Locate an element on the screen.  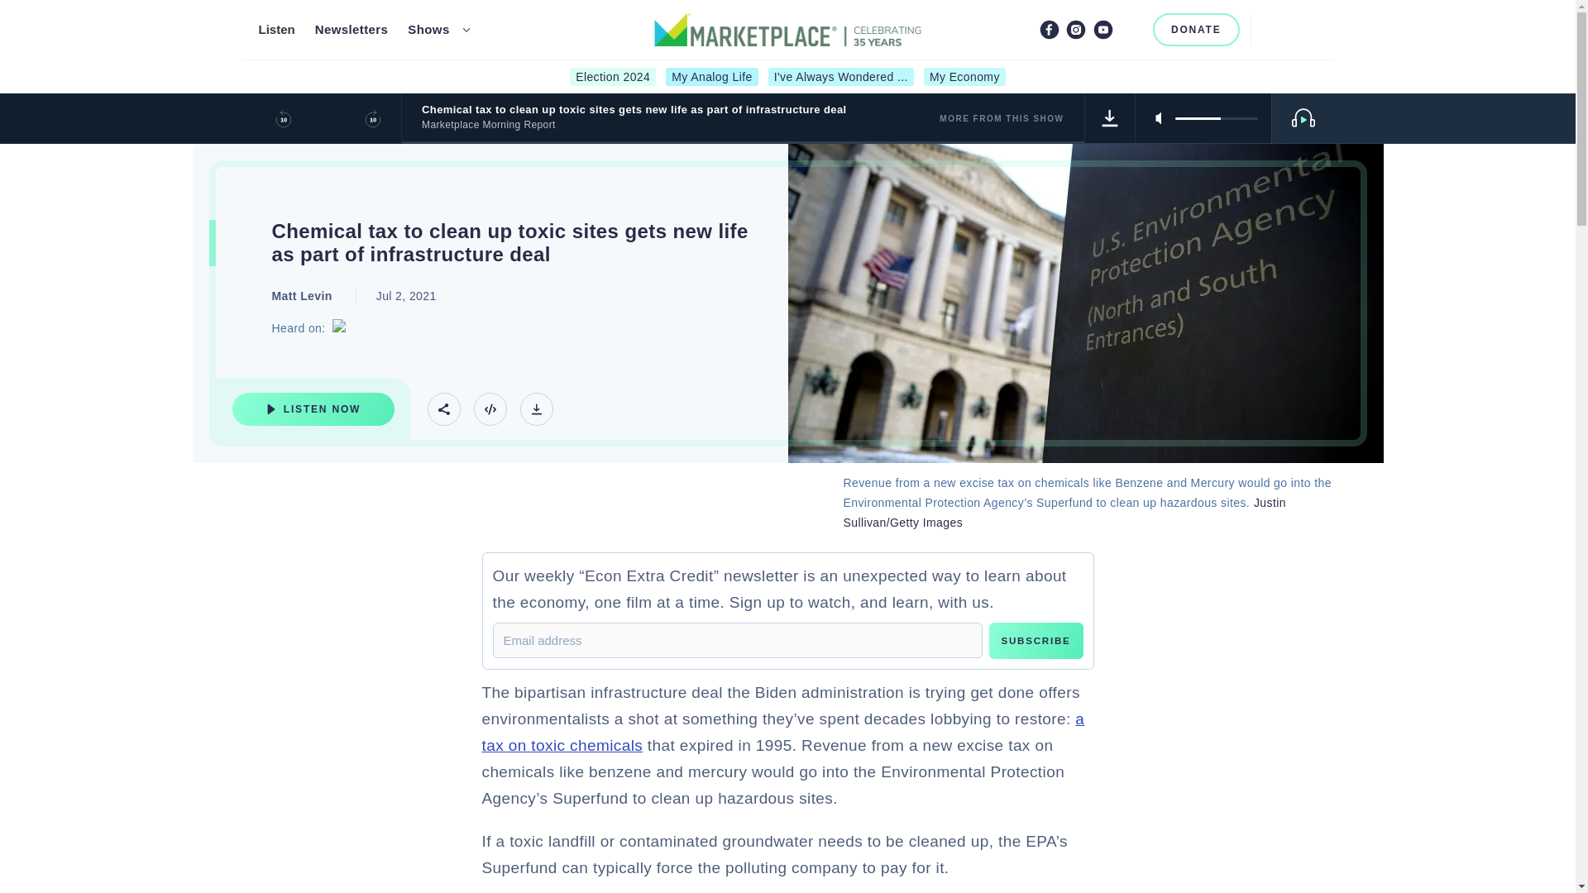
TikTok is located at coordinates (1130, 29).